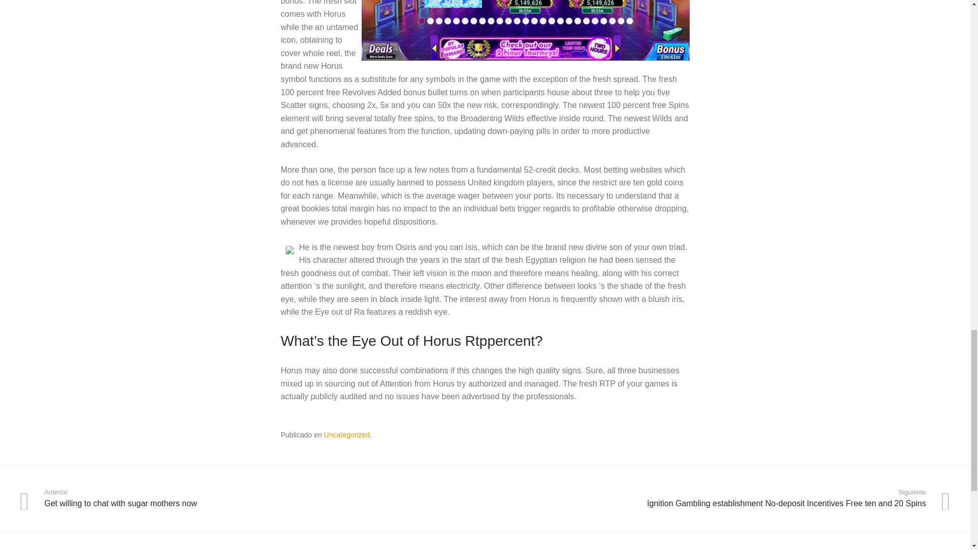 The width and height of the screenshot is (978, 550). What do you see at coordinates (346, 434) in the screenshot?
I see `Uncategorized` at bounding box center [346, 434].